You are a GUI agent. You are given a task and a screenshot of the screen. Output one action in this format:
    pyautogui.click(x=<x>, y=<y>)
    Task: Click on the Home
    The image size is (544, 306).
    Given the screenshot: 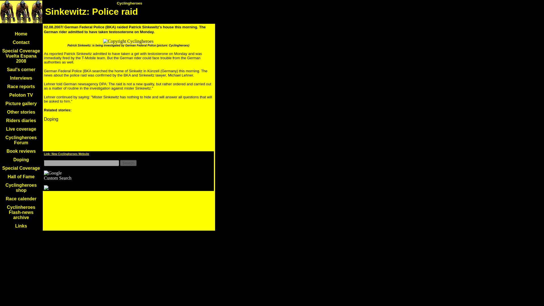 What is the action you would take?
    pyautogui.click(x=21, y=34)
    